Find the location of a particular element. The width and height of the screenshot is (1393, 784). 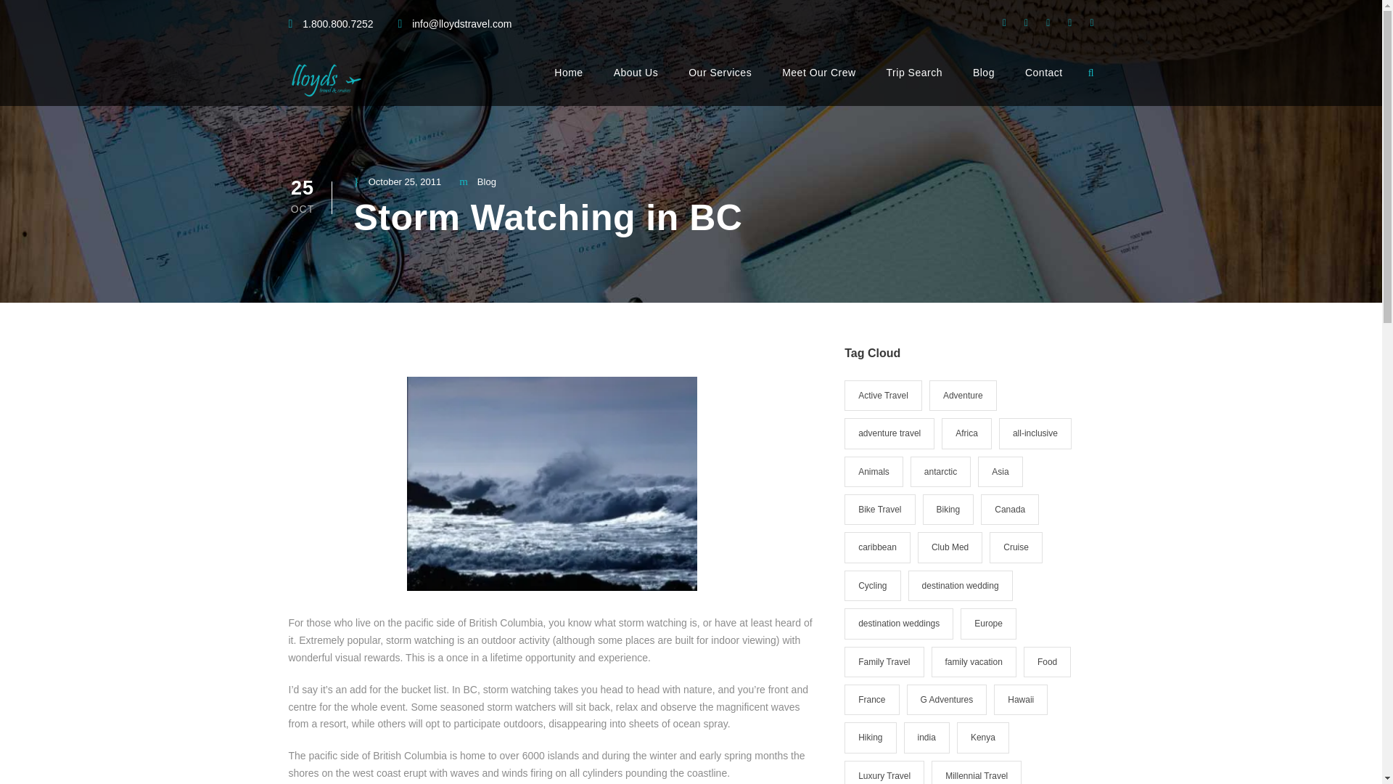

October 25, 2011 is located at coordinates (405, 181).